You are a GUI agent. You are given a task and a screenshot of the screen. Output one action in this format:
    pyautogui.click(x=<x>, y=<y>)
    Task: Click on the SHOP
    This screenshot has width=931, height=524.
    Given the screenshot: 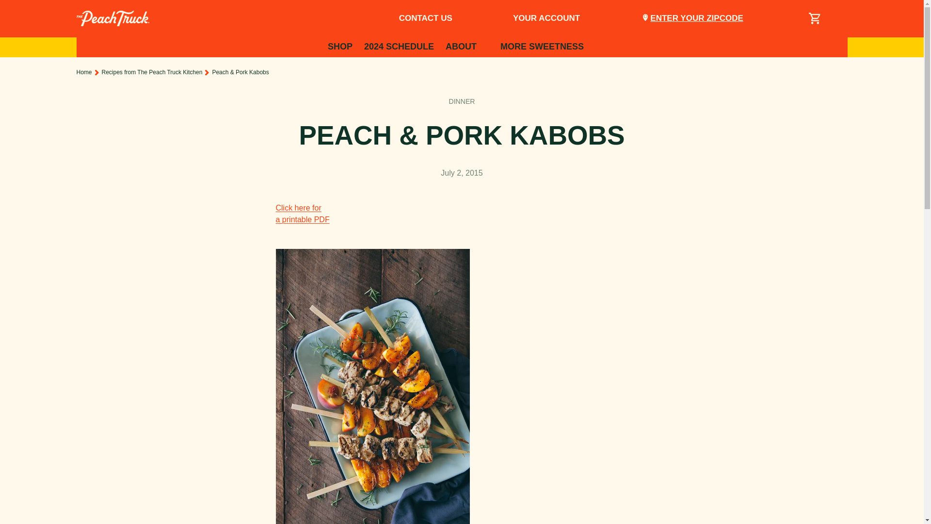 What is the action you would take?
    pyautogui.click(x=546, y=18)
    